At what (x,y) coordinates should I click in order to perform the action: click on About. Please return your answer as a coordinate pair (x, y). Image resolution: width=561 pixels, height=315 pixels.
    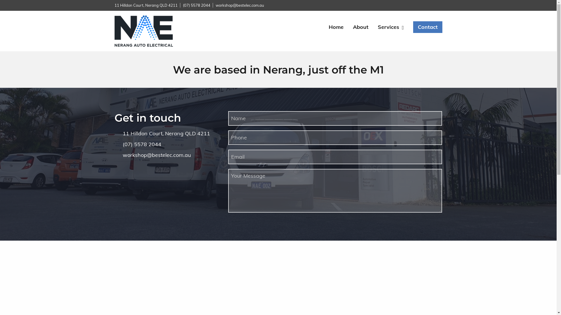
    Looking at the image, I should click on (361, 27).